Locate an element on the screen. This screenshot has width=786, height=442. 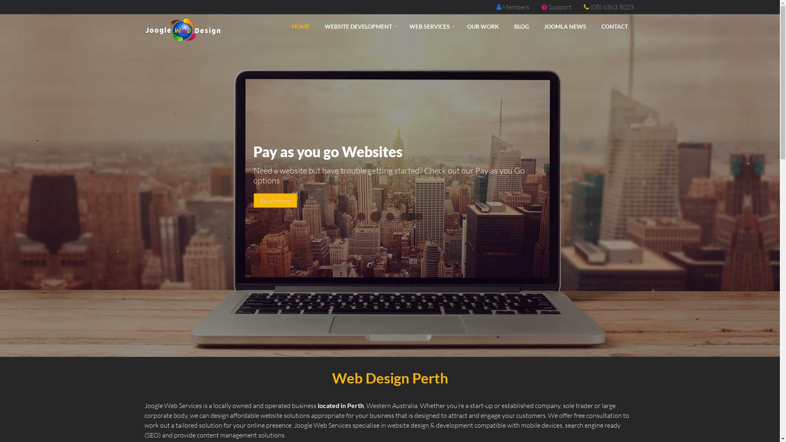
Web Design is located at coordinates (390, 216).